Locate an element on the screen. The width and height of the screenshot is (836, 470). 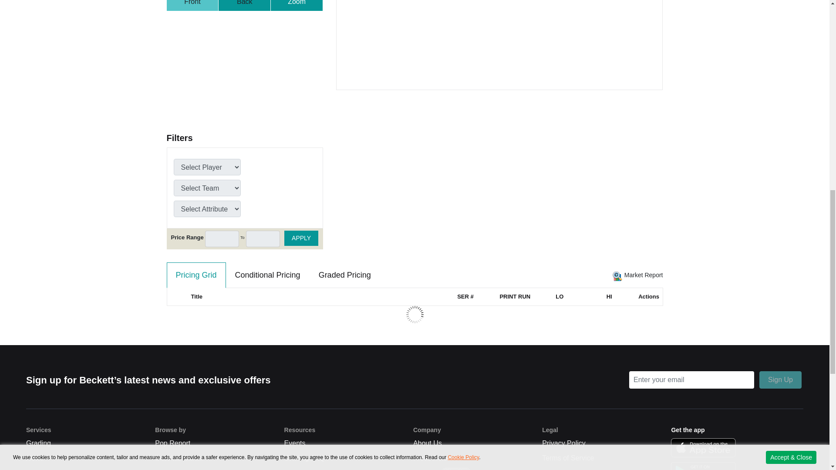
Please login to use price range filter is located at coordinates (222, 239).